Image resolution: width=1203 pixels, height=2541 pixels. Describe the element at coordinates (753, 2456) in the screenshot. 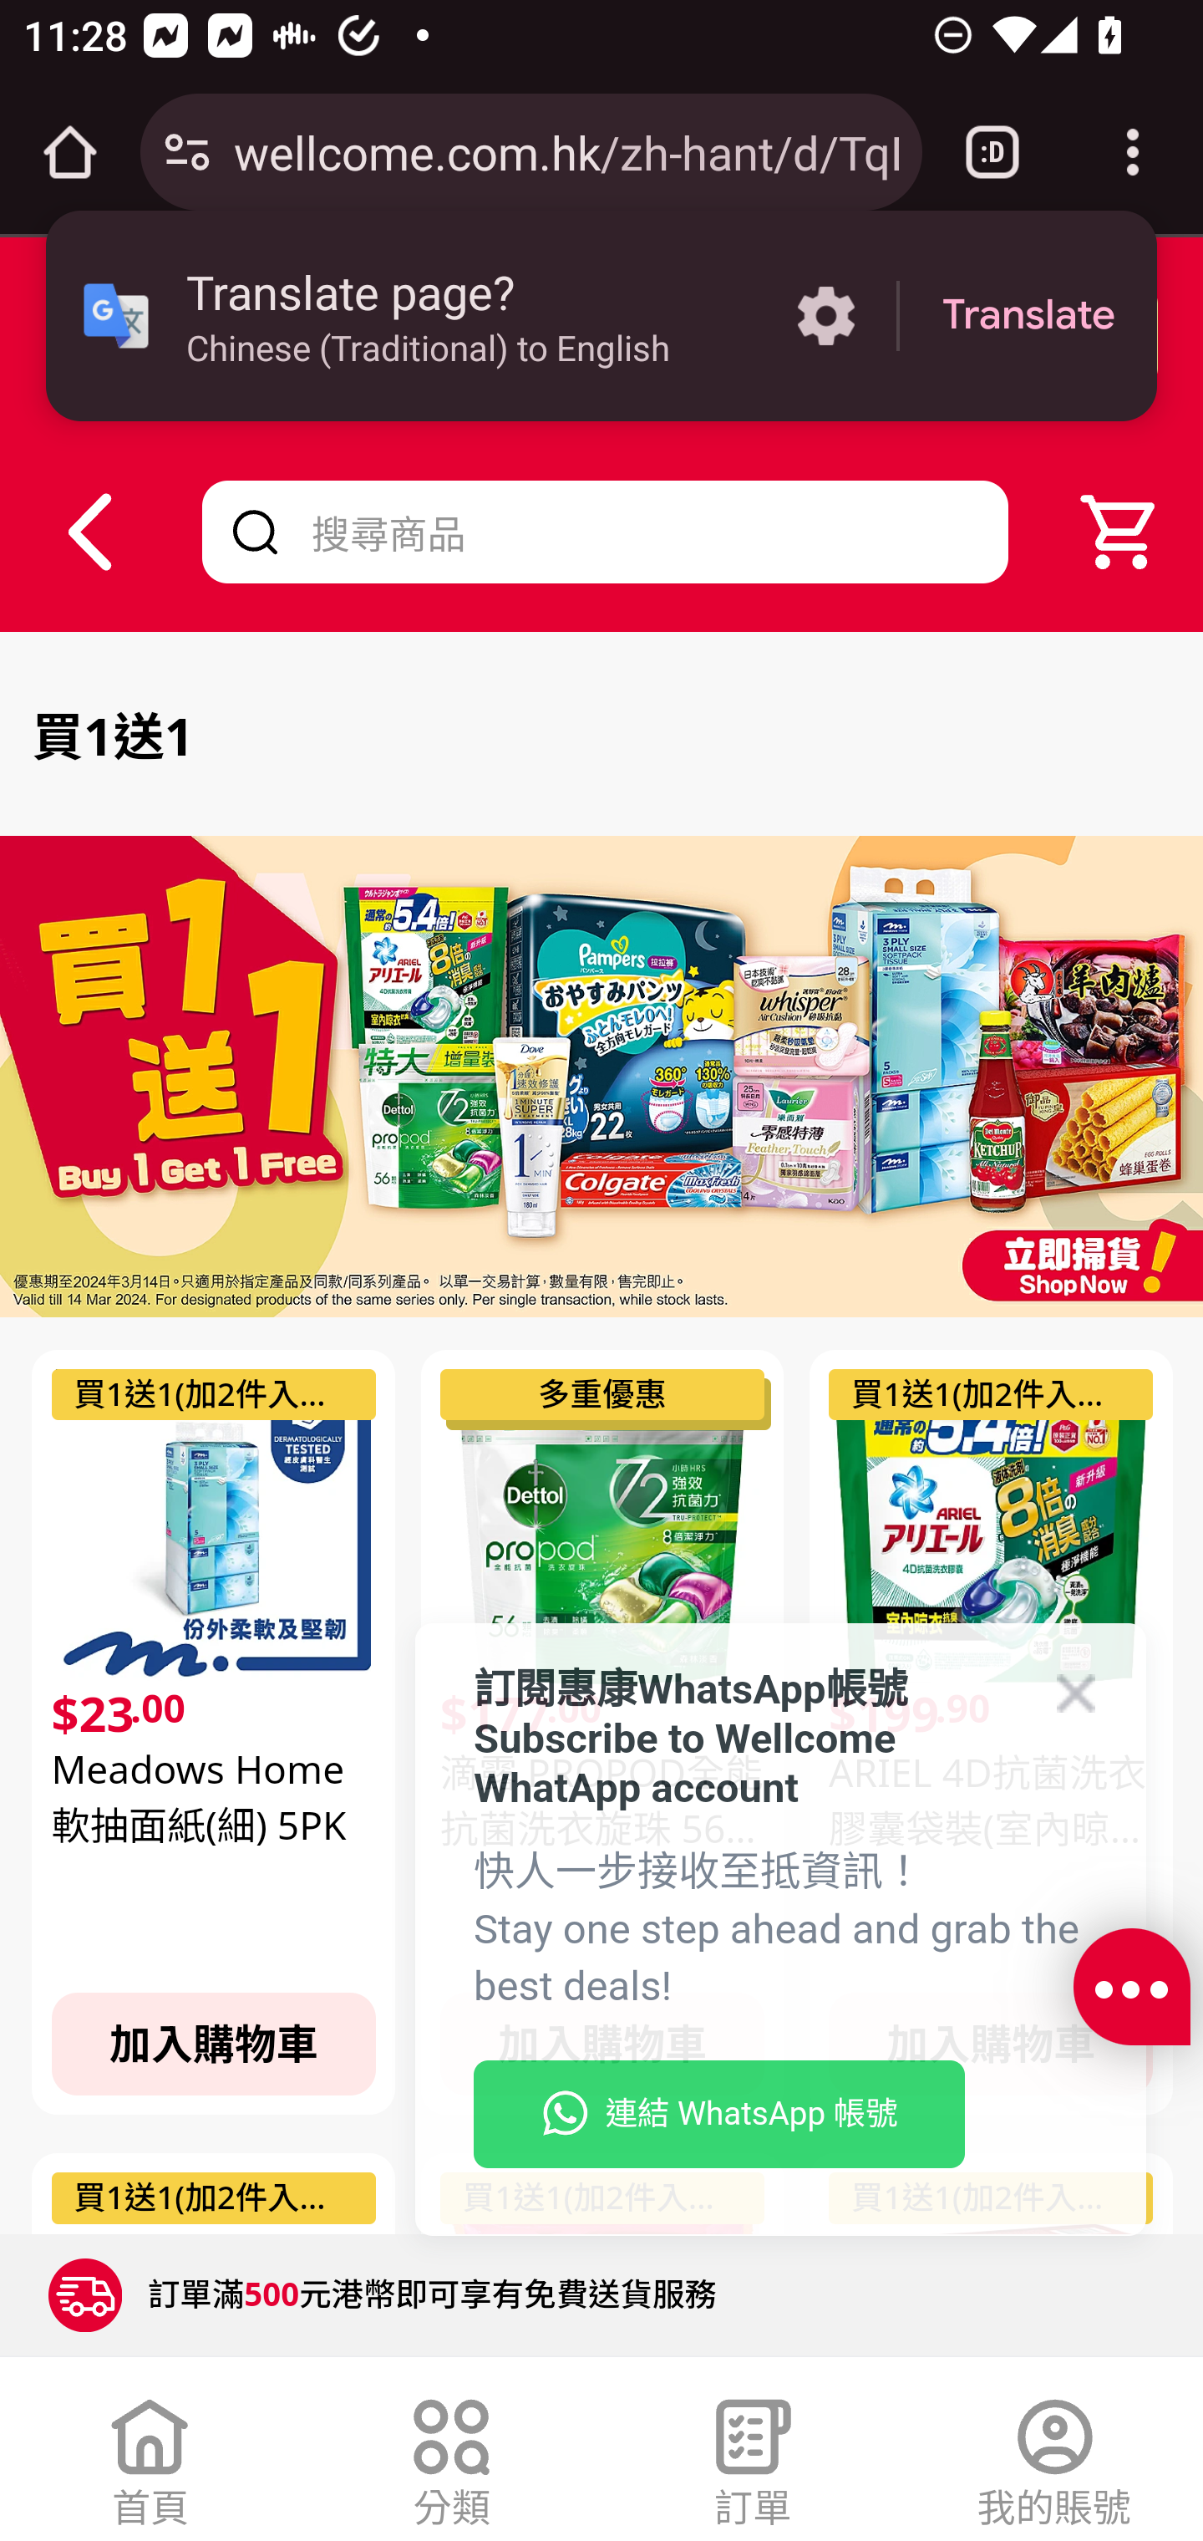

I see `訂單` at that location.